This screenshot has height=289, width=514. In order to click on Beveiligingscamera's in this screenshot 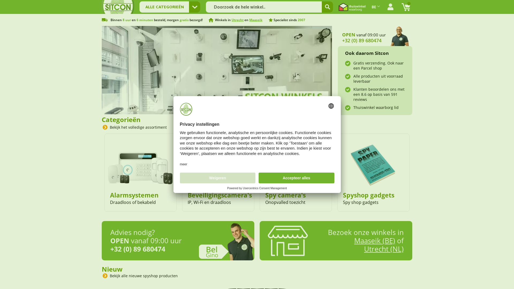, I will do `click(220, 195)`.